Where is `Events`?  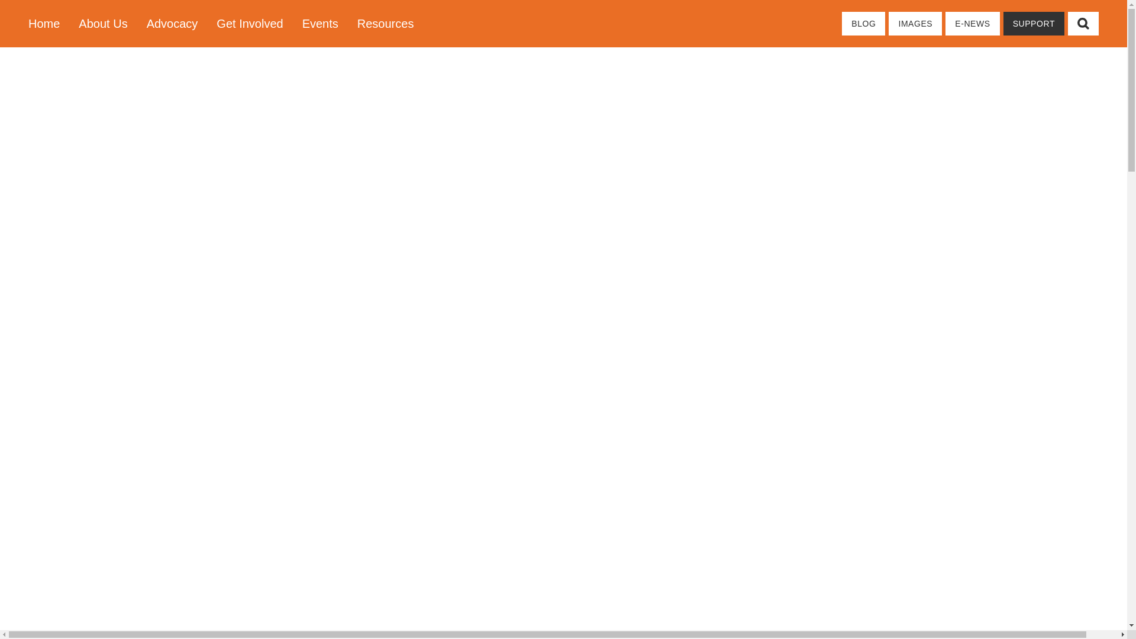
Events is located at coordinates (320, 24).